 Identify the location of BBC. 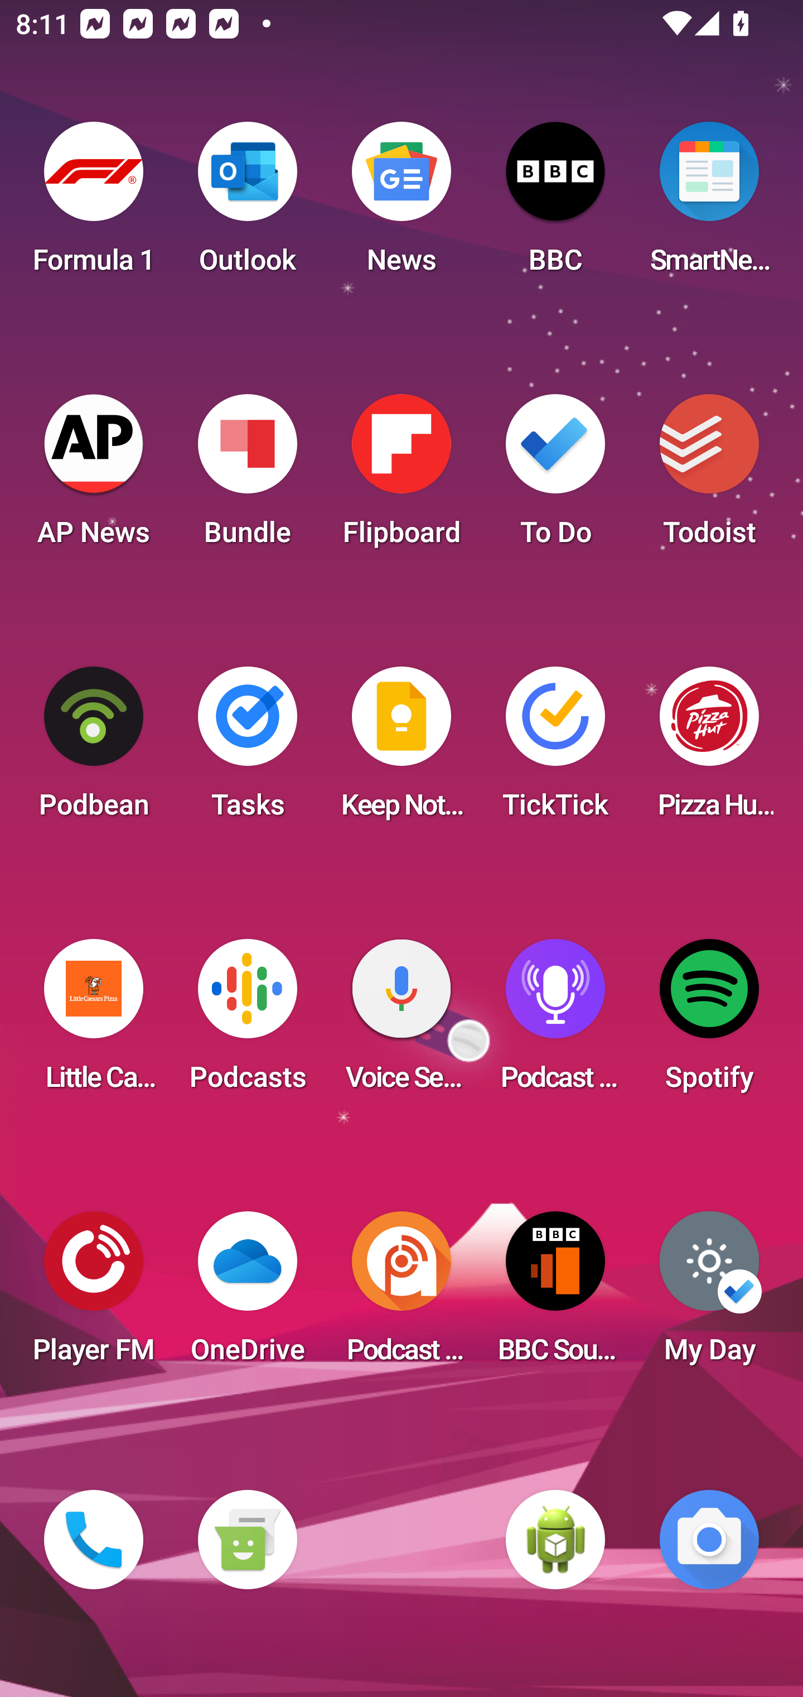
(555, 204).